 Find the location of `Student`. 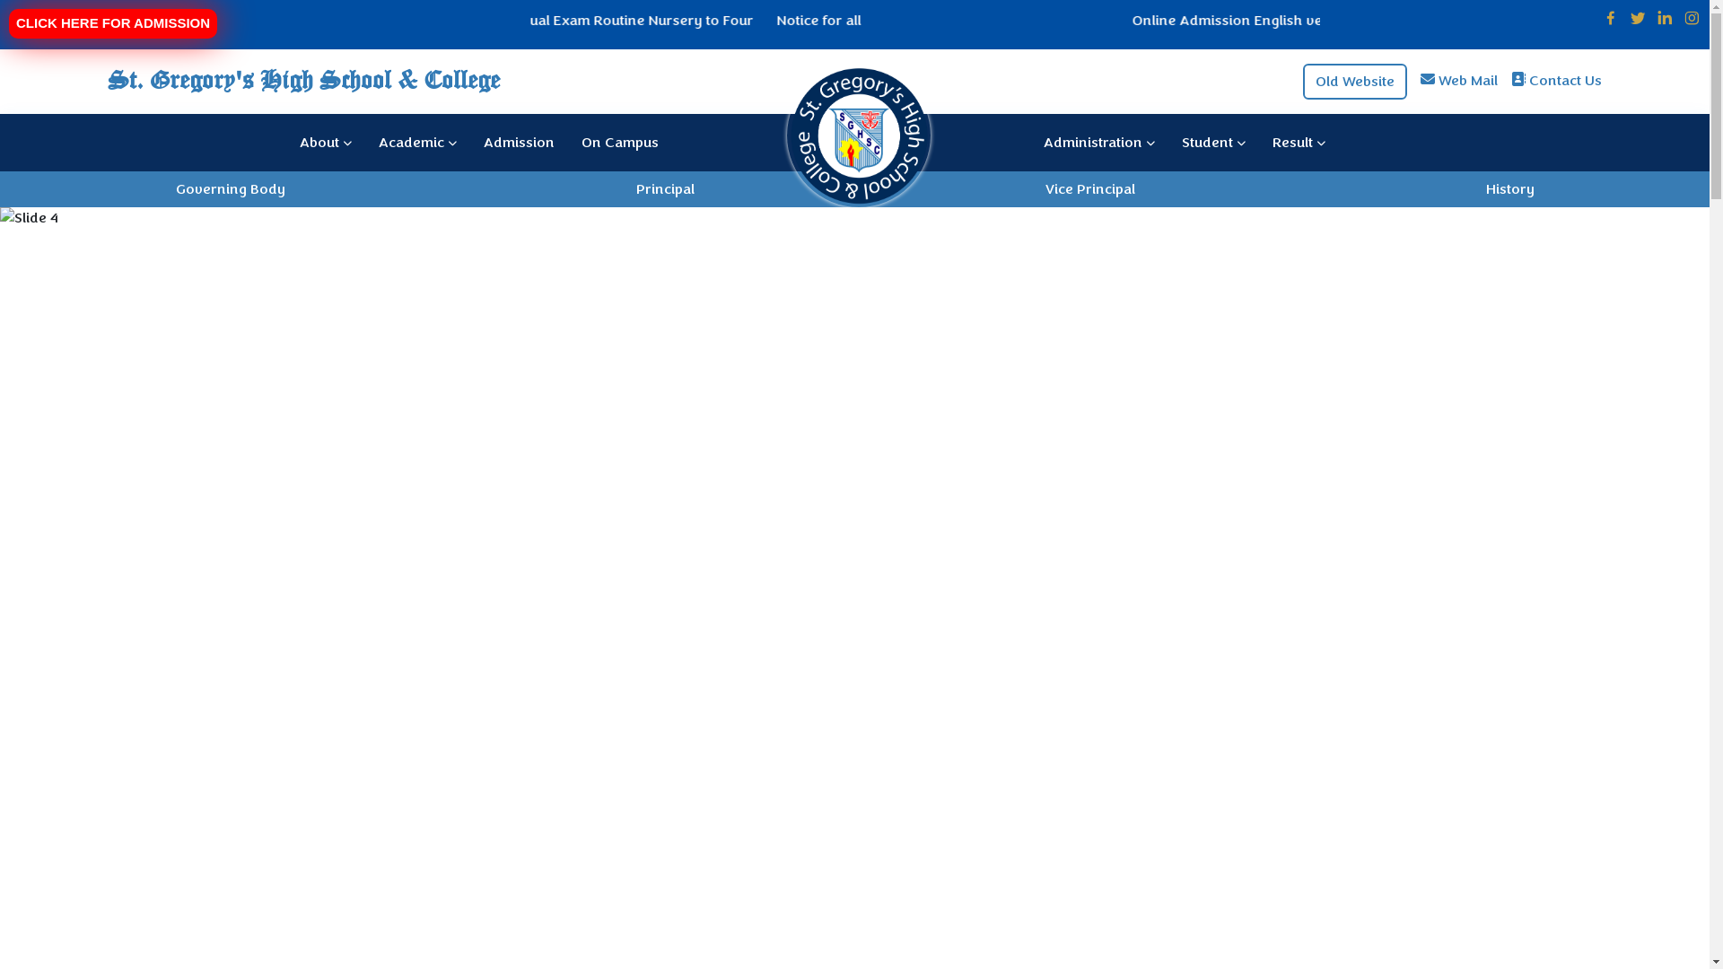

Student is located at coordinates (1213, 142).